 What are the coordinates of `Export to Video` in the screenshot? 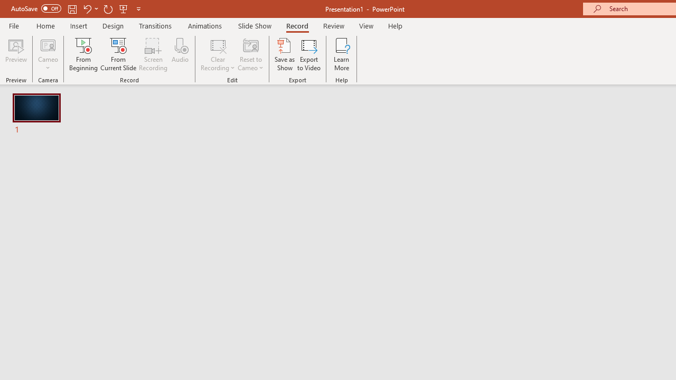 It's located at (309, 54).